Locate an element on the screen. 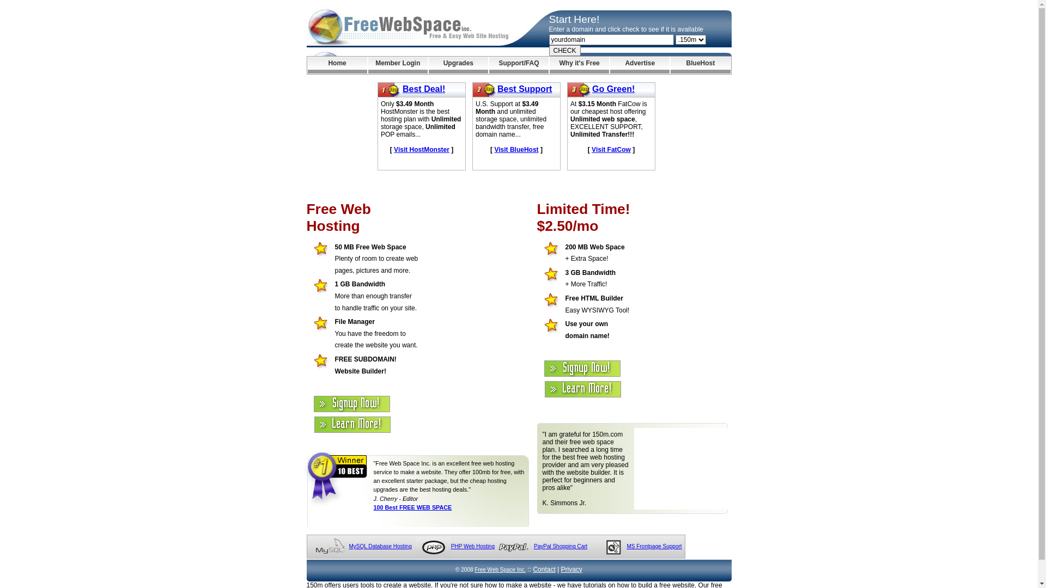 The height and width of the screenshot is (588, 1046). Home is located at coordinates (337, 65).